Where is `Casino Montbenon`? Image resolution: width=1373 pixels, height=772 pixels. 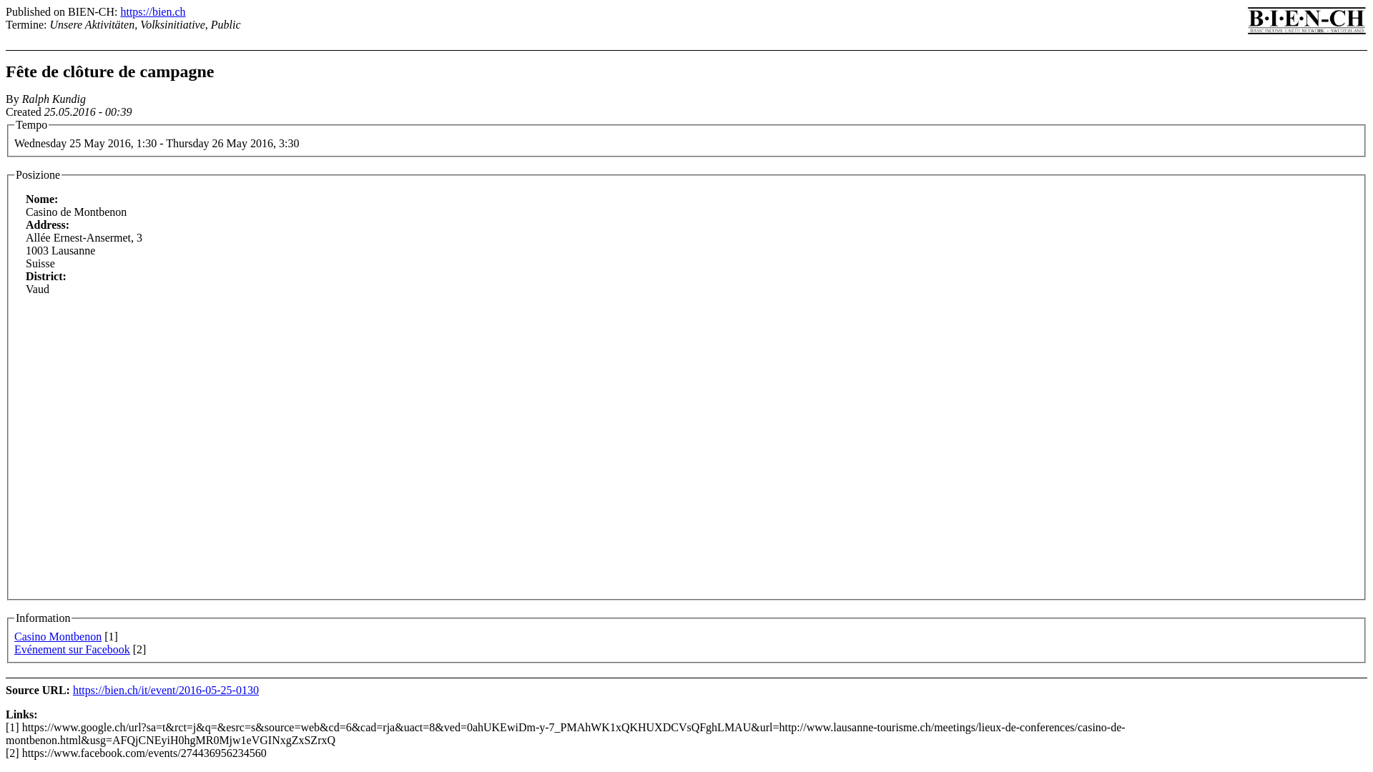 Casino Montbenon is located at coordinates (58, 636).